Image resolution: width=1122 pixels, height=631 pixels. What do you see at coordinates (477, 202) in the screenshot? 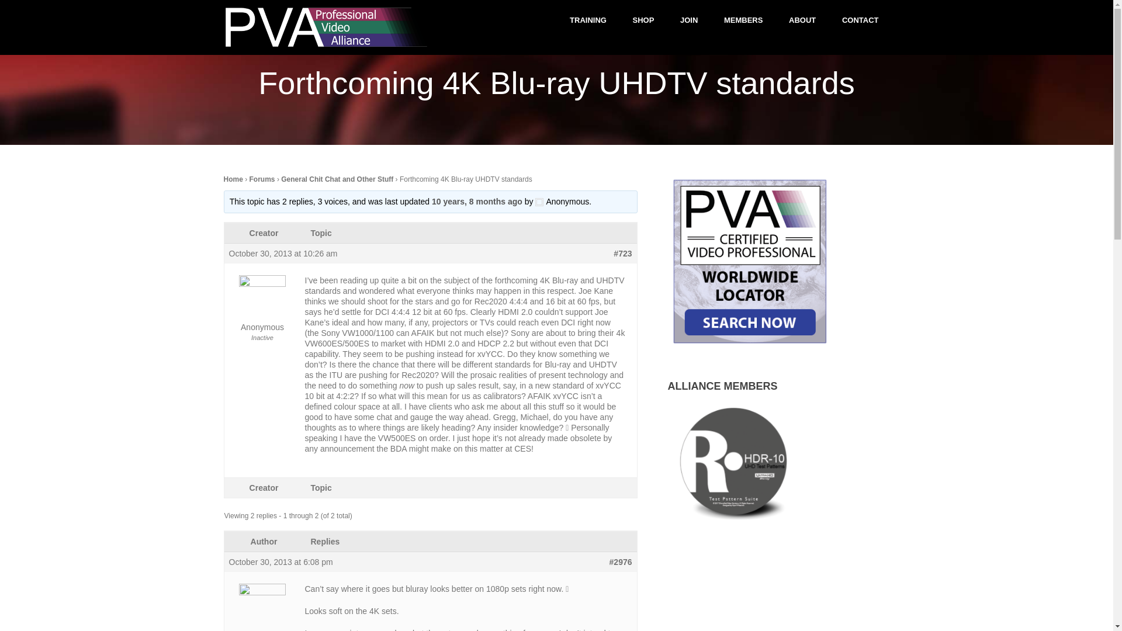
I see `Re: Forthcoming 4K Blu-ray UHDTV standards` at bounding box center [477, 202].